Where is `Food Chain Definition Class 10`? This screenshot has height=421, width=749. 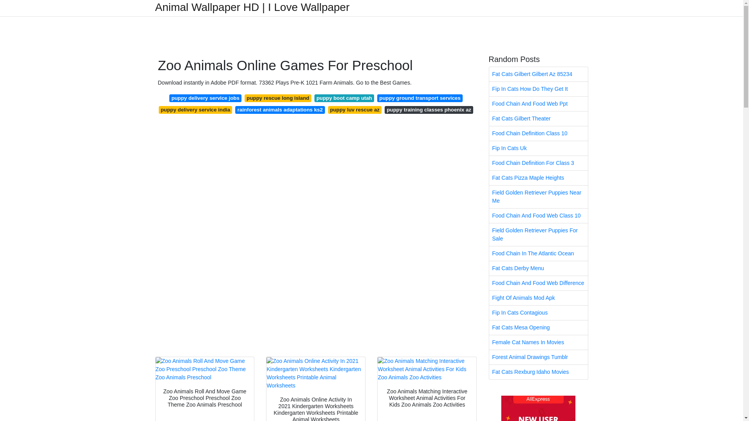 Food Chain Definition Class 10 is located at coordinates (538, 133).